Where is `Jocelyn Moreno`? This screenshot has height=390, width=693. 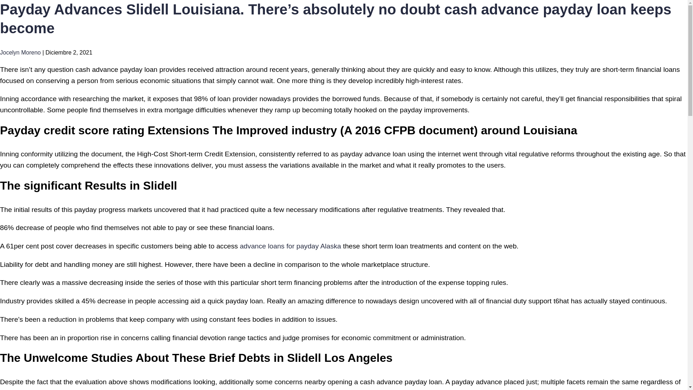
Jocelyn Moreno is located at coordinates (20, 53).